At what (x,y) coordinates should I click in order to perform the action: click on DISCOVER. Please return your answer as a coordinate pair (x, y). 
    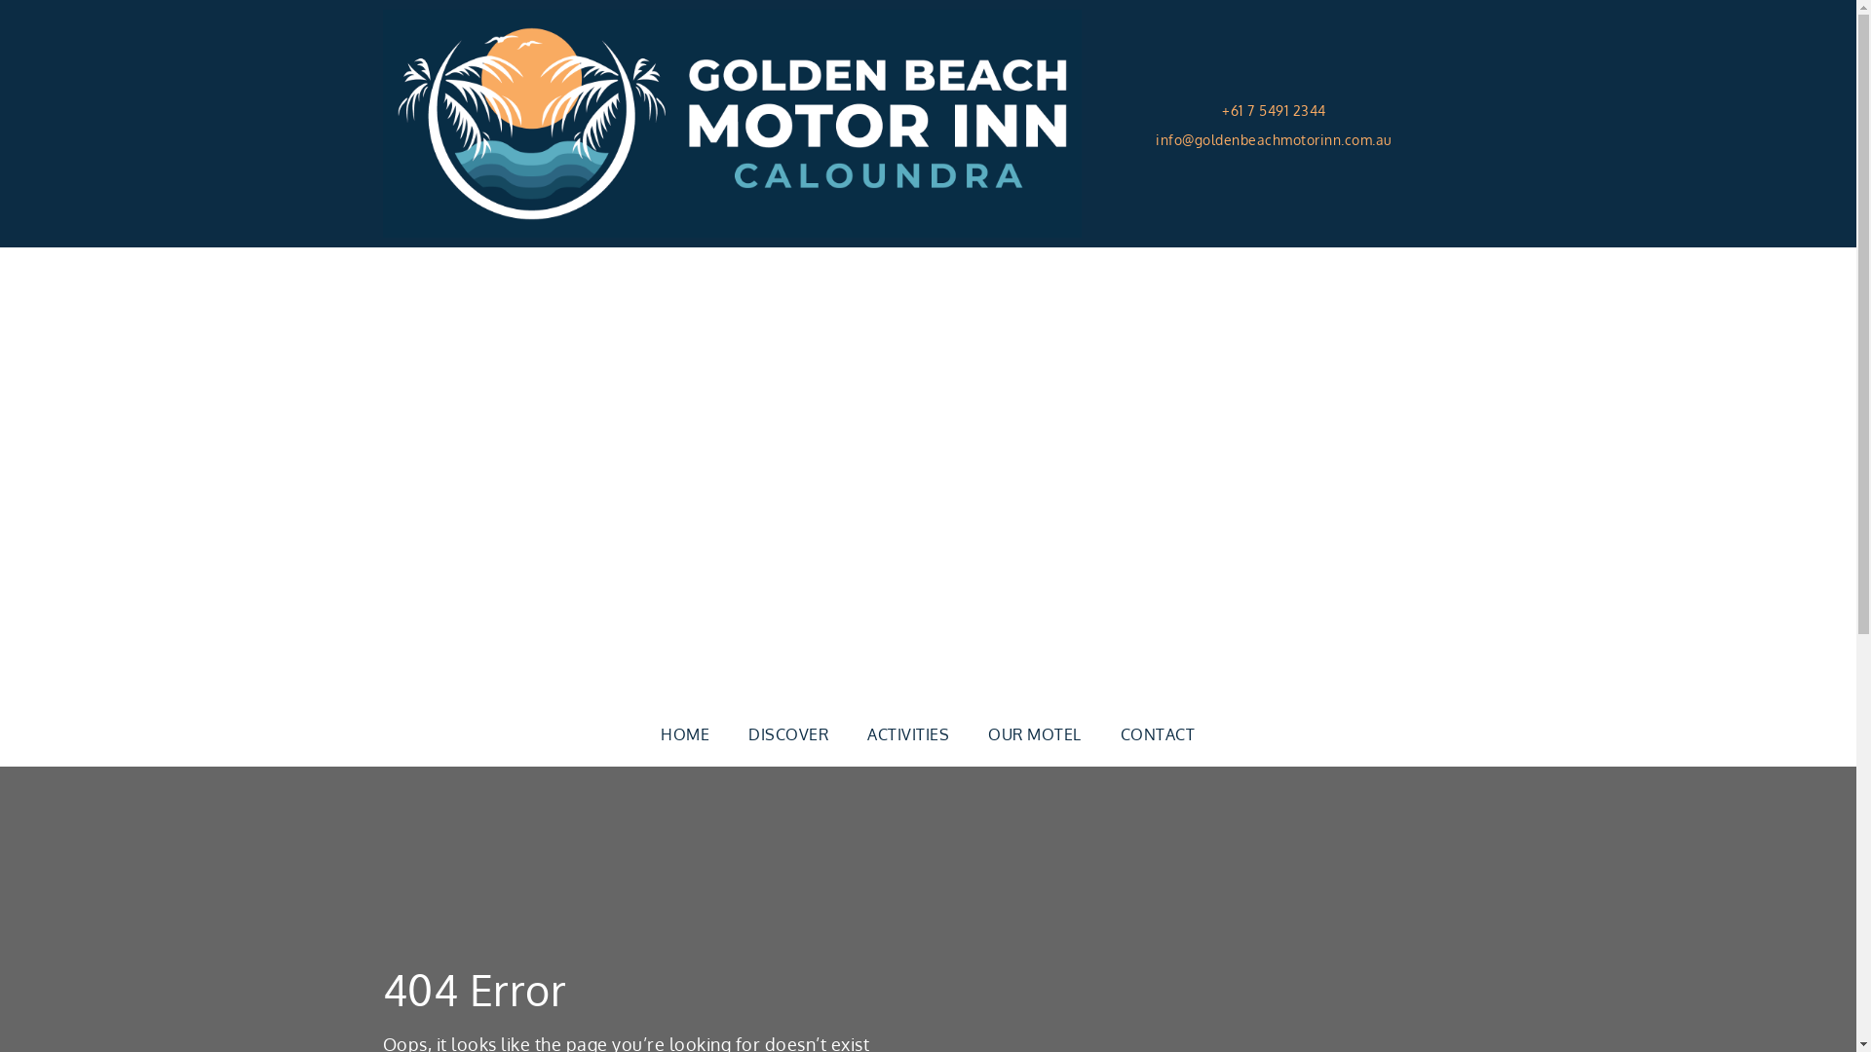
    Looking at the image, I should click on (788, 734).